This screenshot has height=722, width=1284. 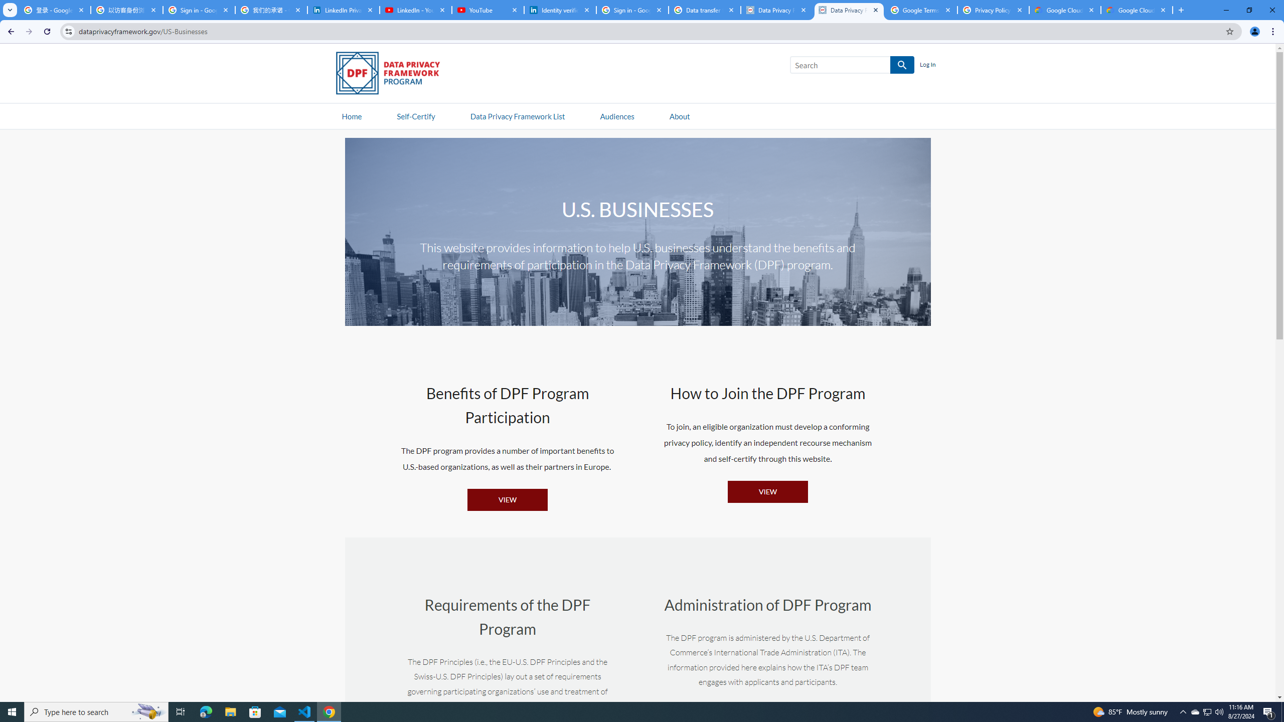 What do you see at coordinates (767, 491) in the screenshot?
I see `VIEW` at bounding box center [767, 491].